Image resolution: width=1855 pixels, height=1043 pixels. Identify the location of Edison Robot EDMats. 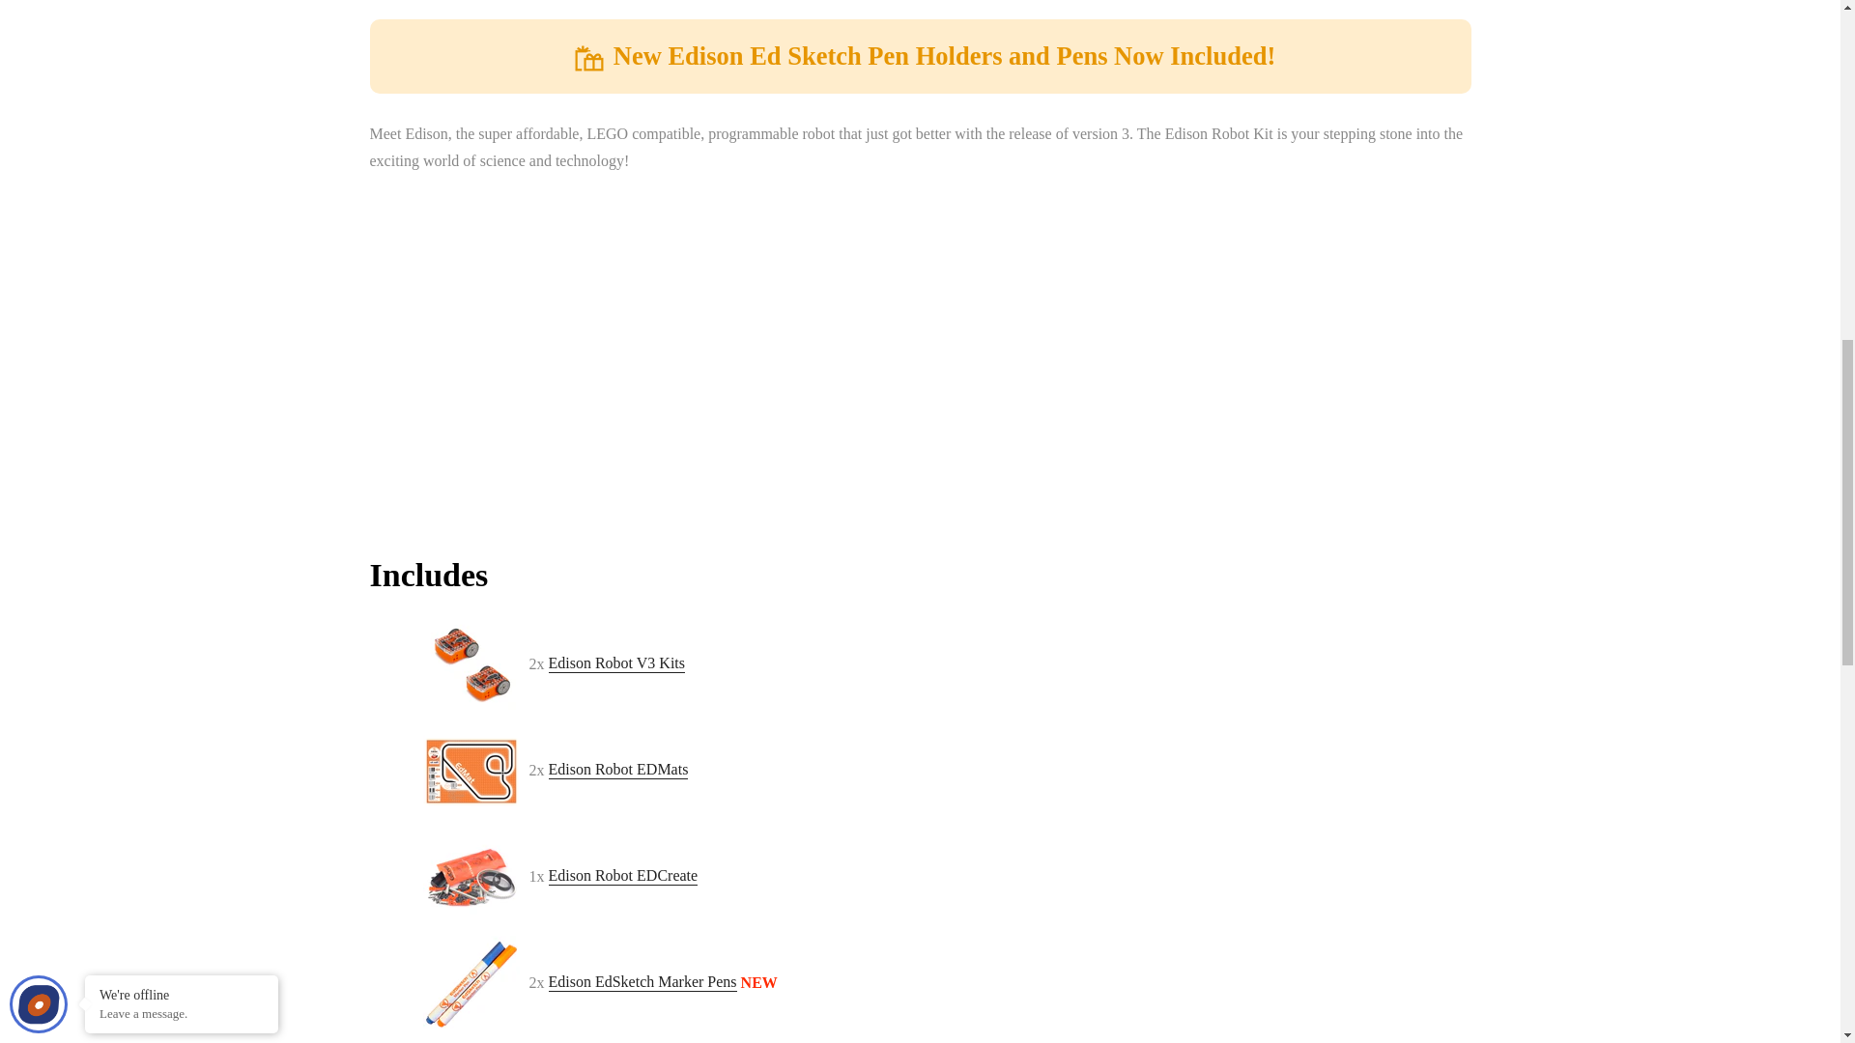
(618, 770).